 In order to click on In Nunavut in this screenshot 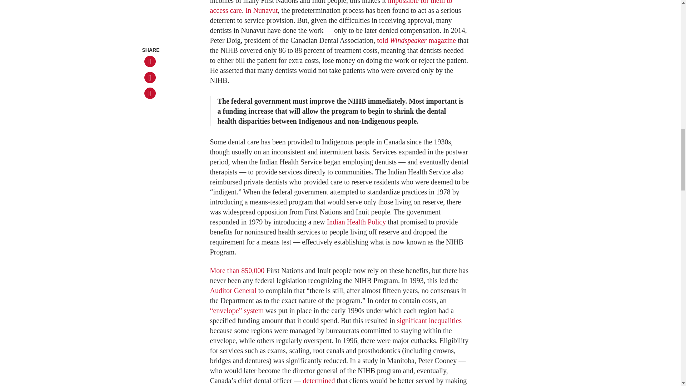, I will do `click(262, 10)`.